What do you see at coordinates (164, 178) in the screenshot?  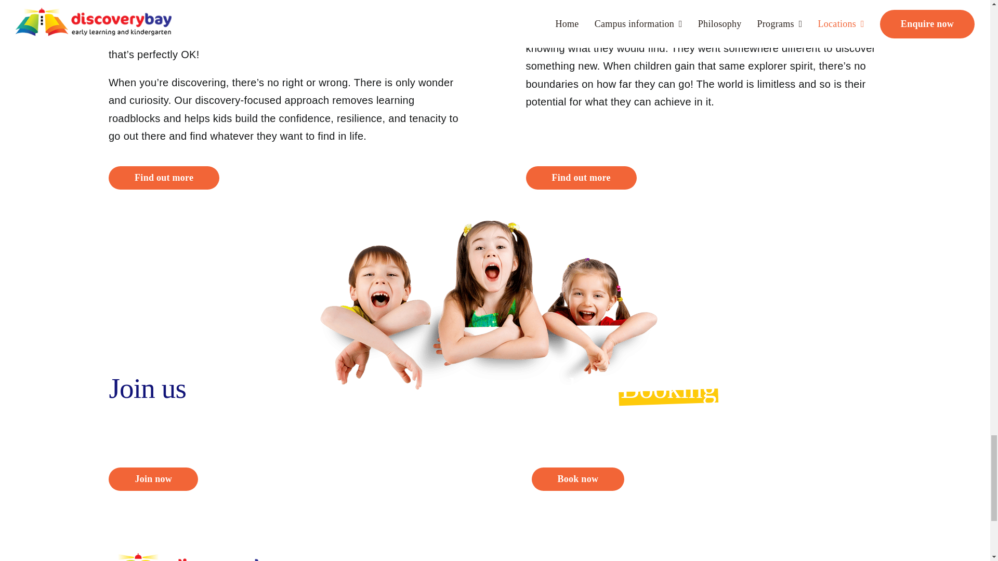 I see `Find out more` at bounding box center [164, 178].